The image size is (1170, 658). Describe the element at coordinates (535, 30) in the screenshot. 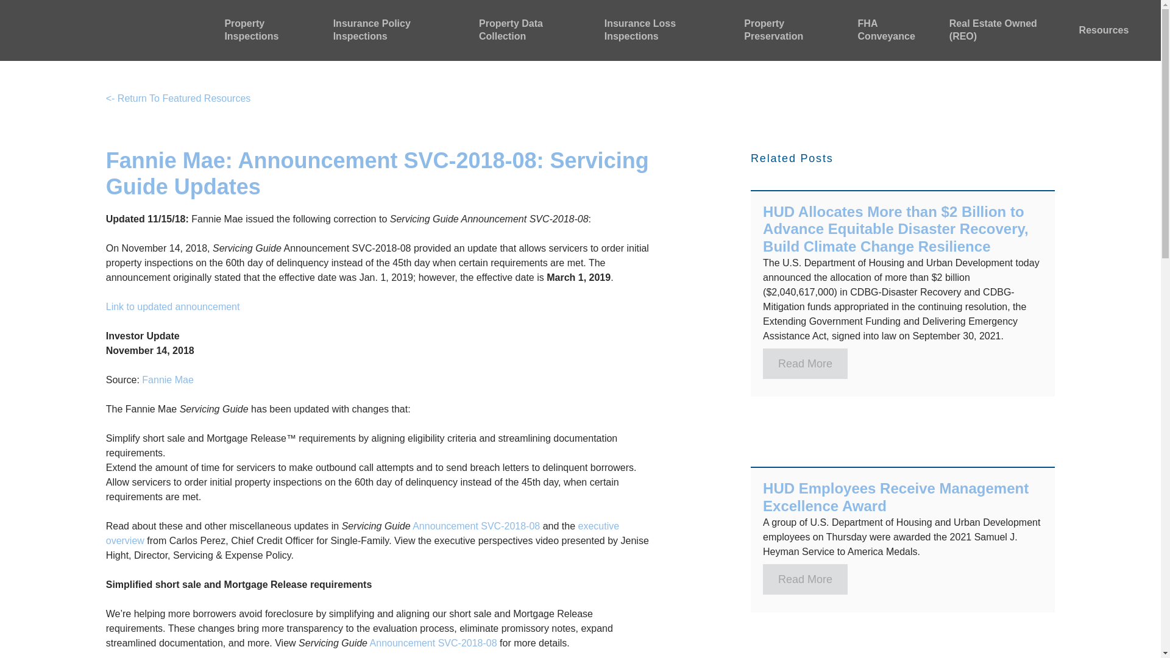

I see `Property Data Collection` at that location.